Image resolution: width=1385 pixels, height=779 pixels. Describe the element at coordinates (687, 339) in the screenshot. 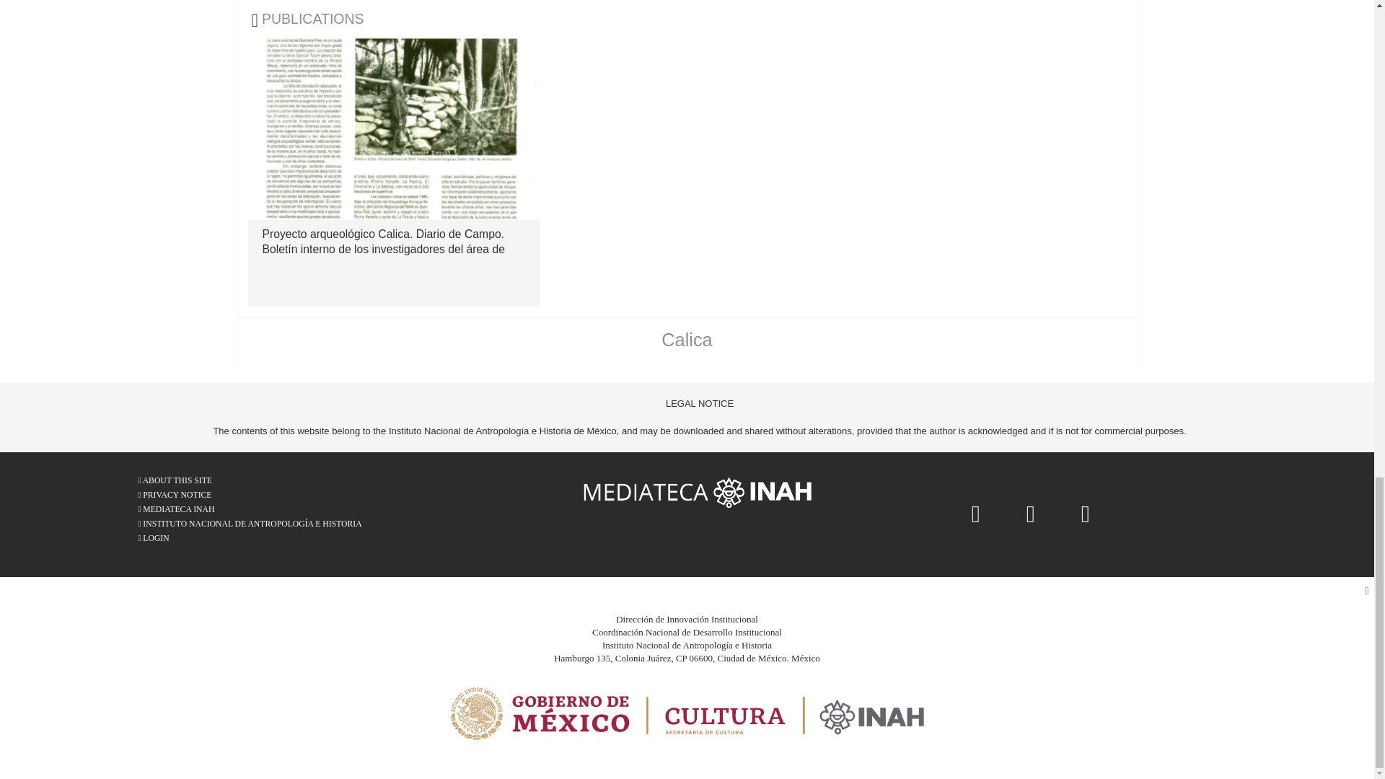

I see `Calica` at that location.